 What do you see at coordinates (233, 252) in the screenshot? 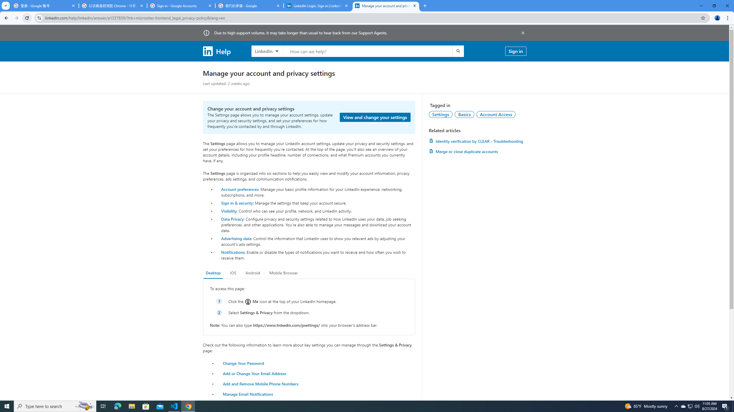
I see `Notifications` at bounding box center [233, 252].